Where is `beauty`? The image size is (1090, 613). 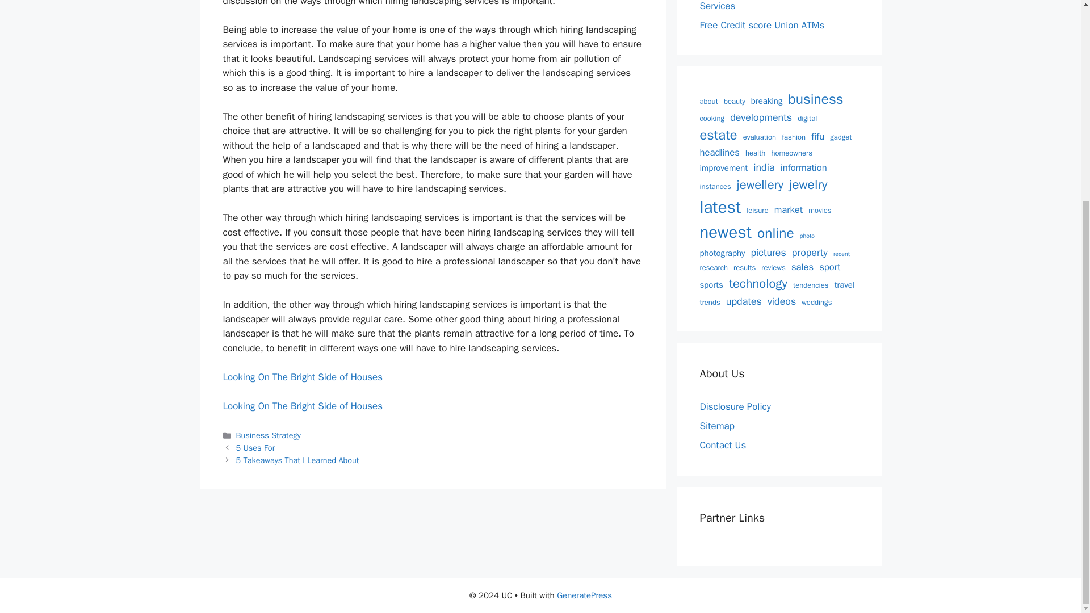 beauty is located at coordinates (735, 101).